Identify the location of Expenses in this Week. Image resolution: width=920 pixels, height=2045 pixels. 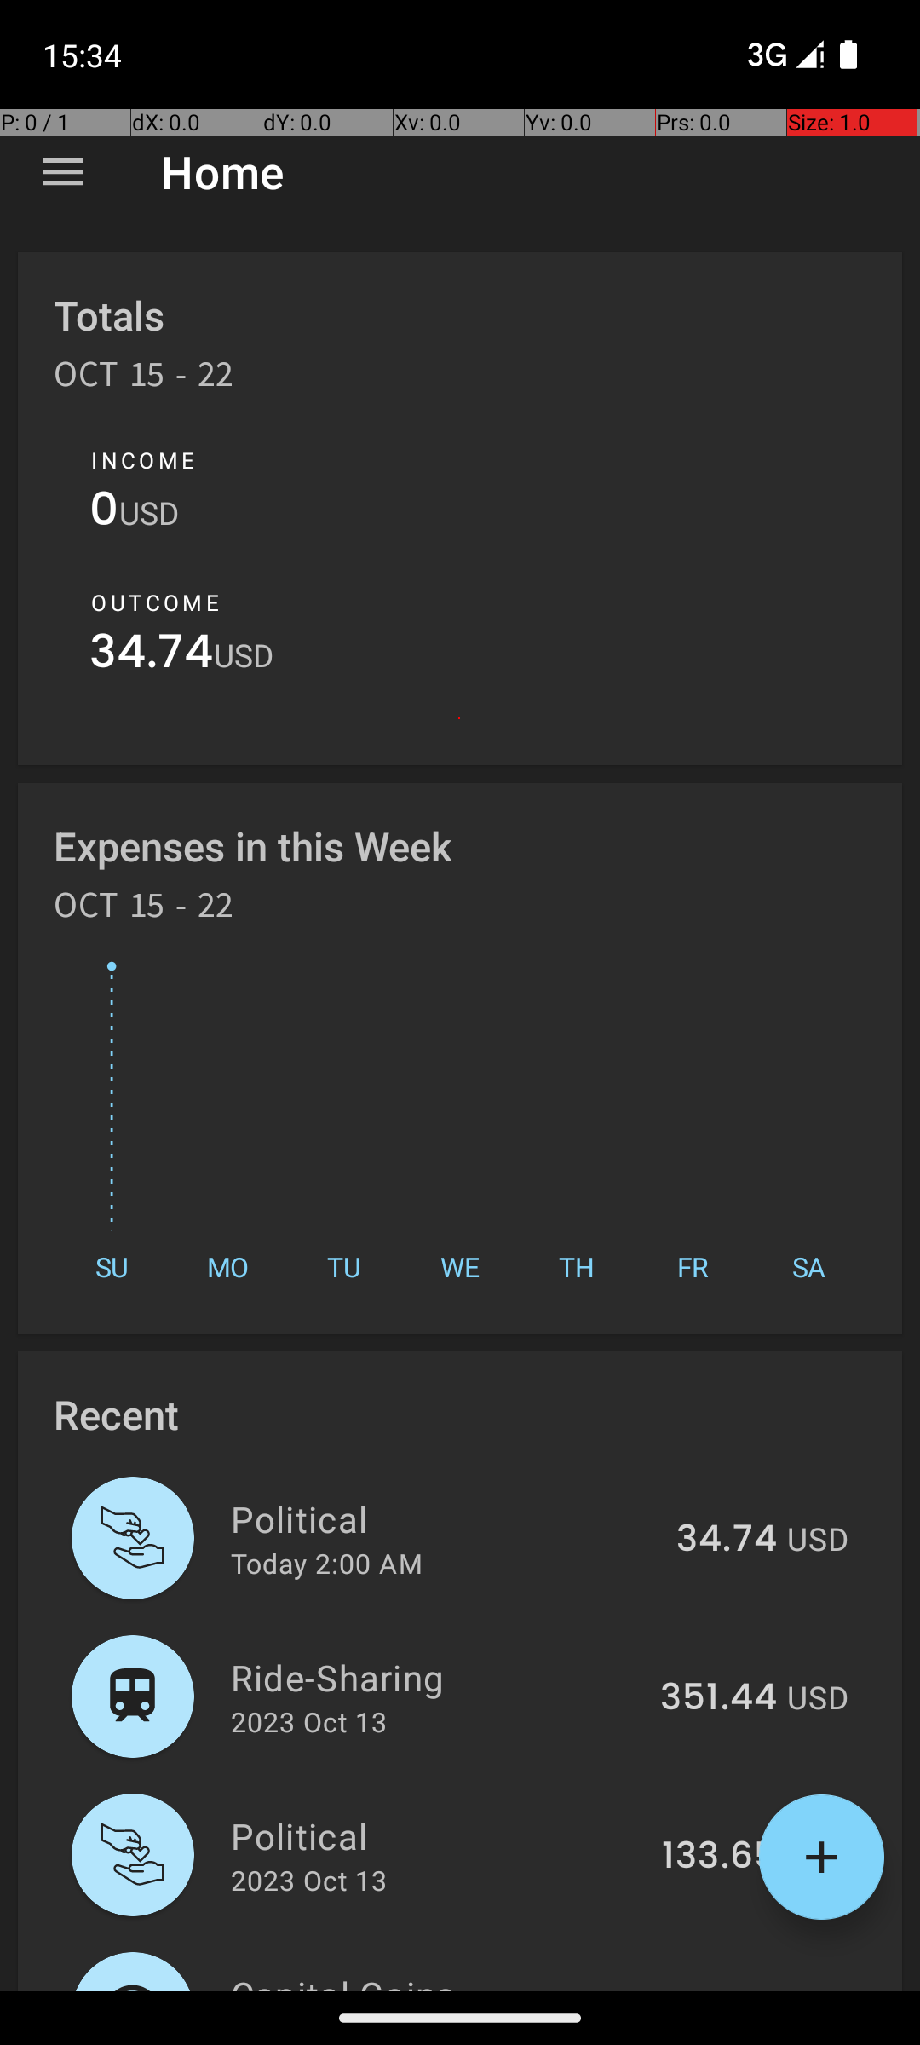
(254, 845).